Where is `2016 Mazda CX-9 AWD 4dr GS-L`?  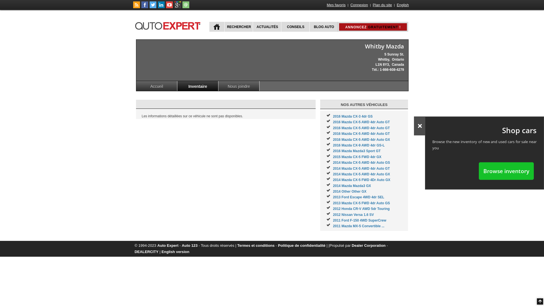
2016 Mazda CX-9 AWD 4dr GS-L is located at coordinates (359, 145).